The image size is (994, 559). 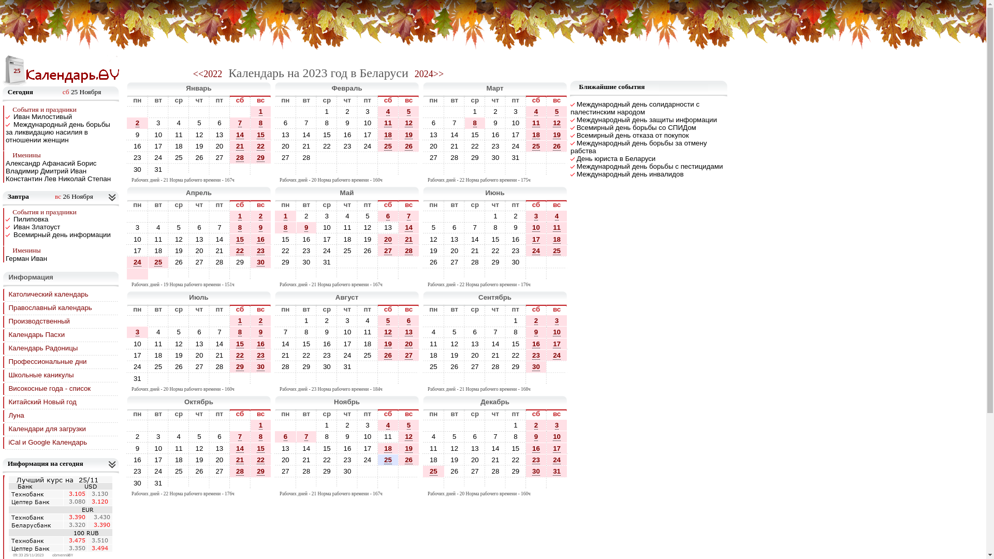 What do you see at coordinates (557, 449) in the screenshot?
I see `17` at bounding box center [557, 449].